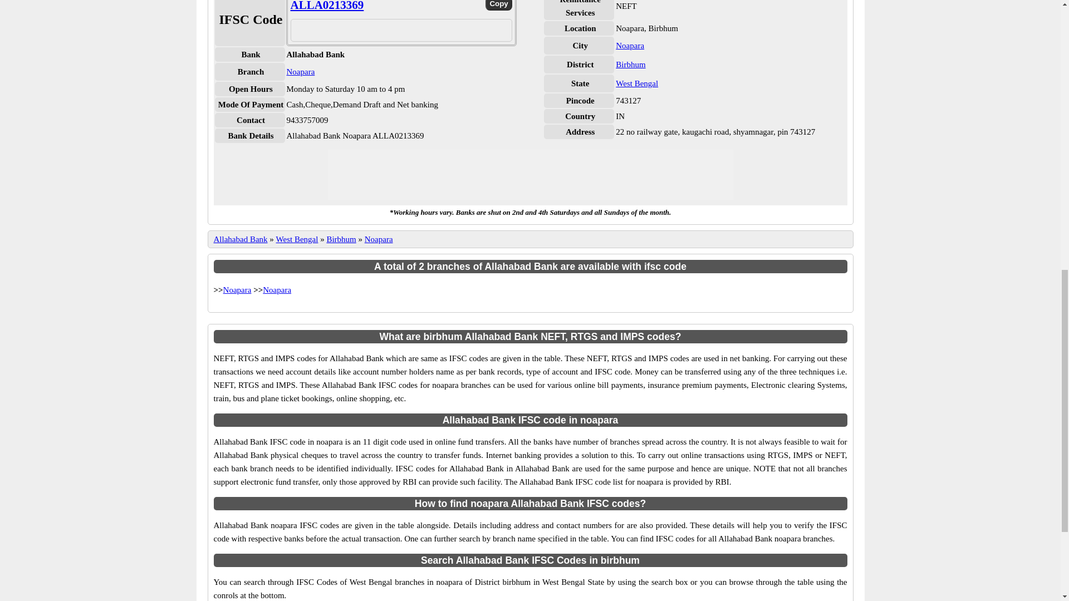  What do you see at coordinates (373, 27) in the screenshot?
I see `Facebook` at bounding box center [373, 27].